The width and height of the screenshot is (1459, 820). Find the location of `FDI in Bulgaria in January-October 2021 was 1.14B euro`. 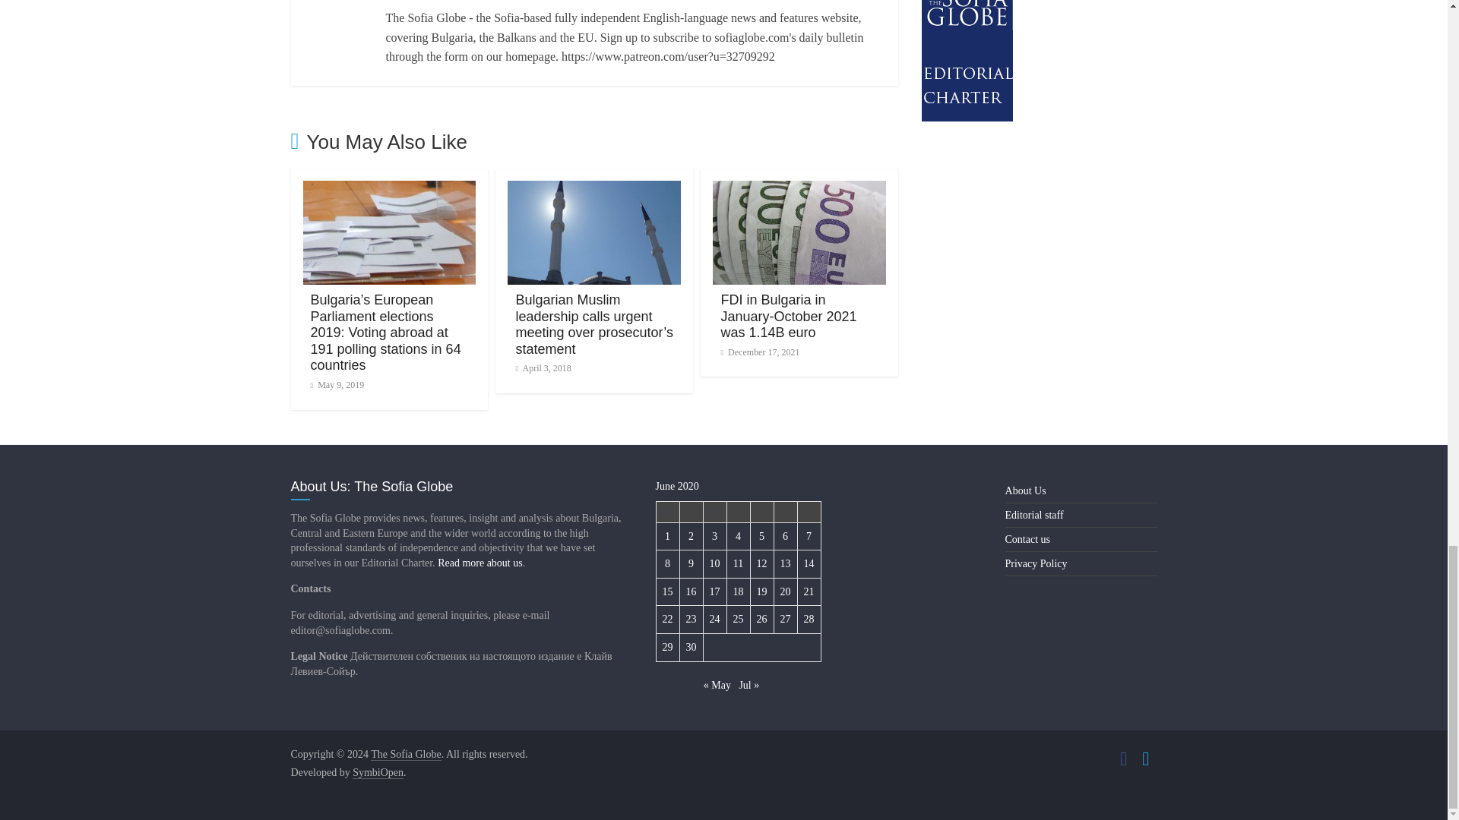

FDI in Bulgaria in January-October 2021 was 1.14B euro is located at coordinates (789, 316).